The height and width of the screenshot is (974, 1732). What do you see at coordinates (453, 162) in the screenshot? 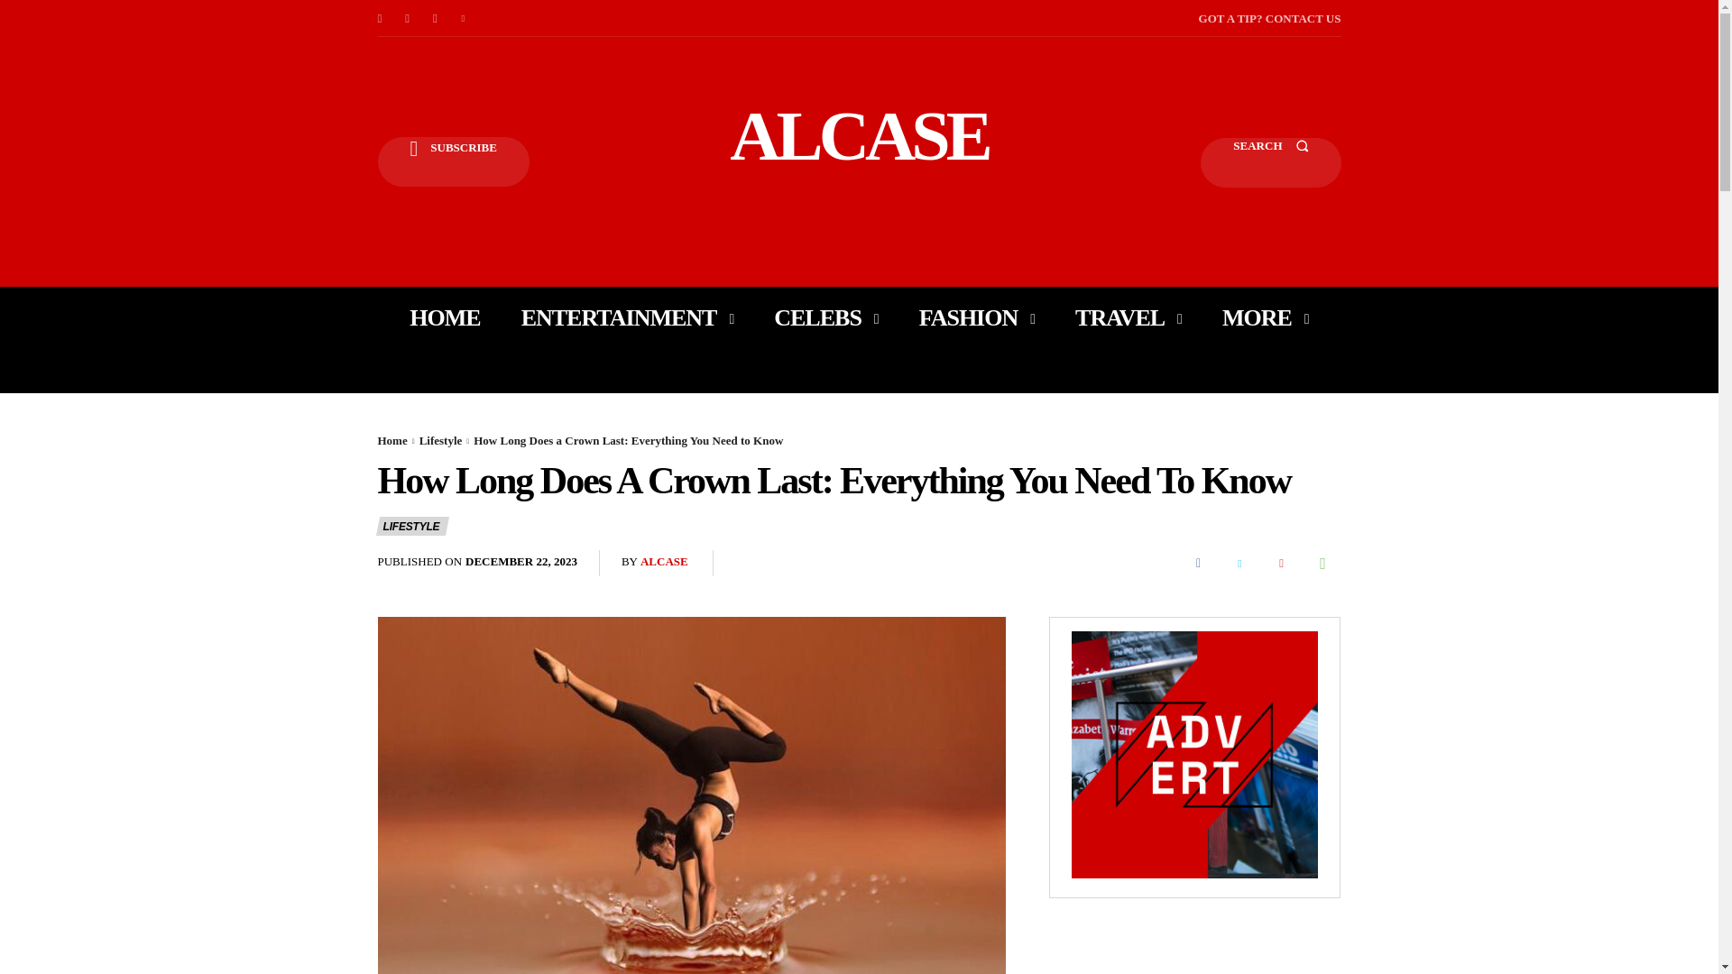
I see `SUBSCRIBE` at bounding box center [453, 162].